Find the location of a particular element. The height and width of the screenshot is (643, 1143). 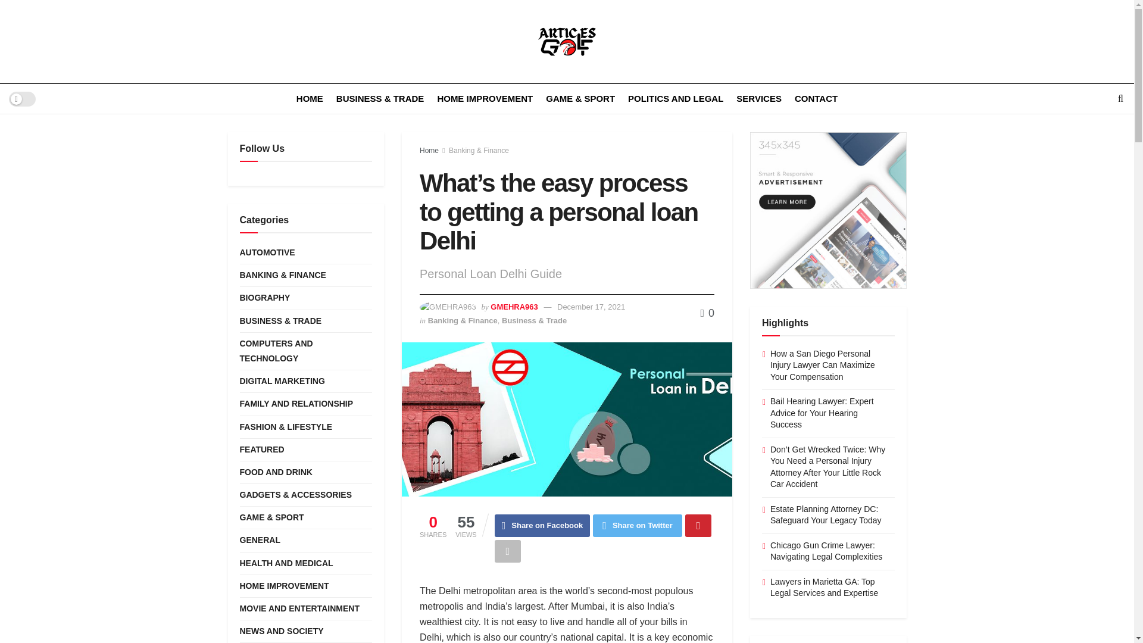

HOME IMPROVEMENT is located at coordinates (485, 99).